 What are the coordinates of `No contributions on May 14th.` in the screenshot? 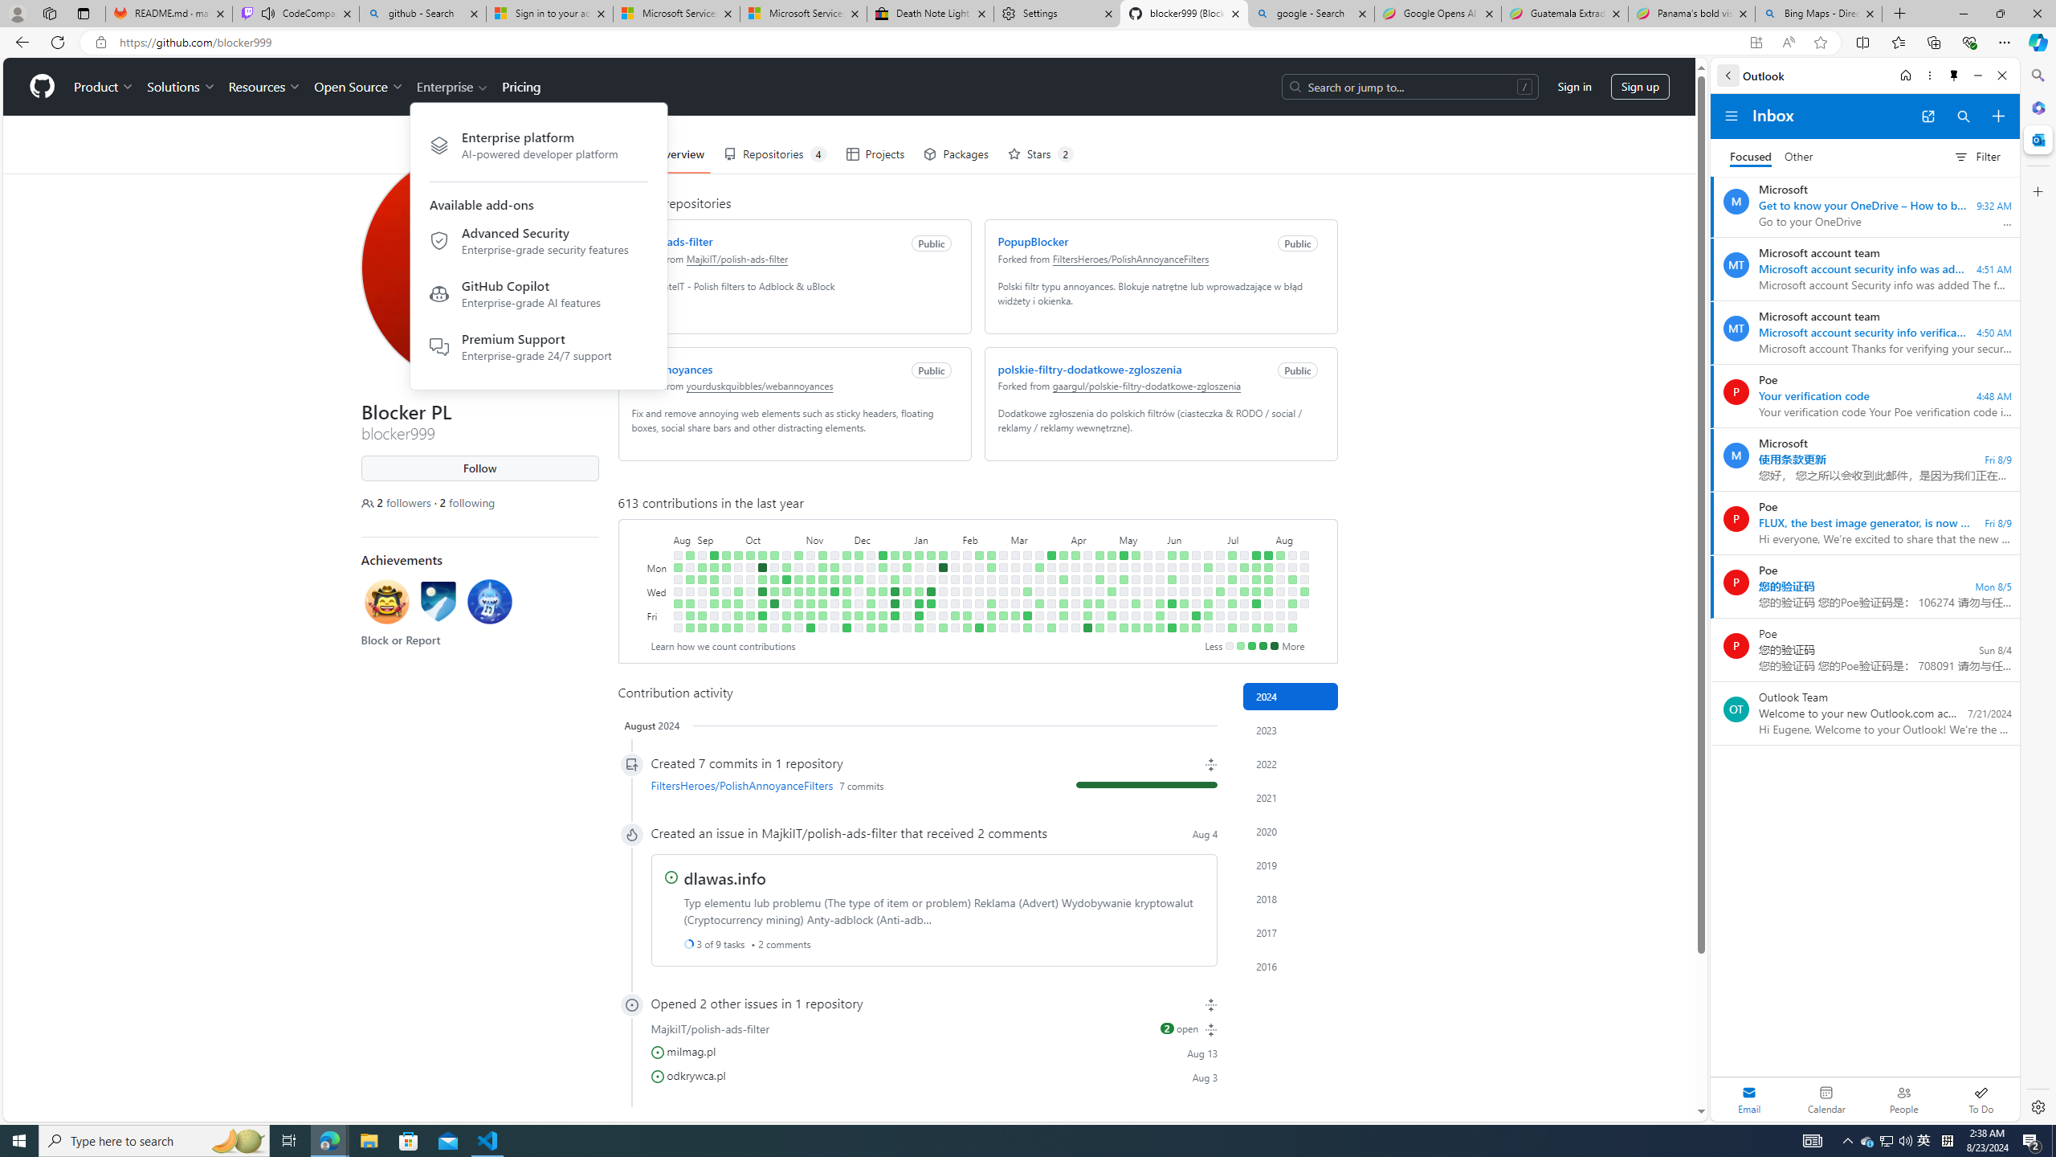 It's located at (1136, 579).